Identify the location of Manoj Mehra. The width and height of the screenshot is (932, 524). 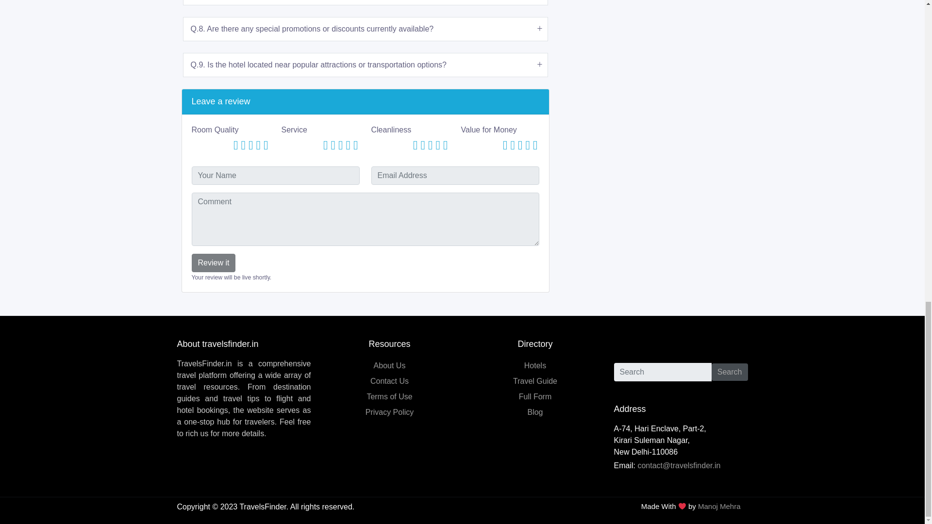
(719, 506).